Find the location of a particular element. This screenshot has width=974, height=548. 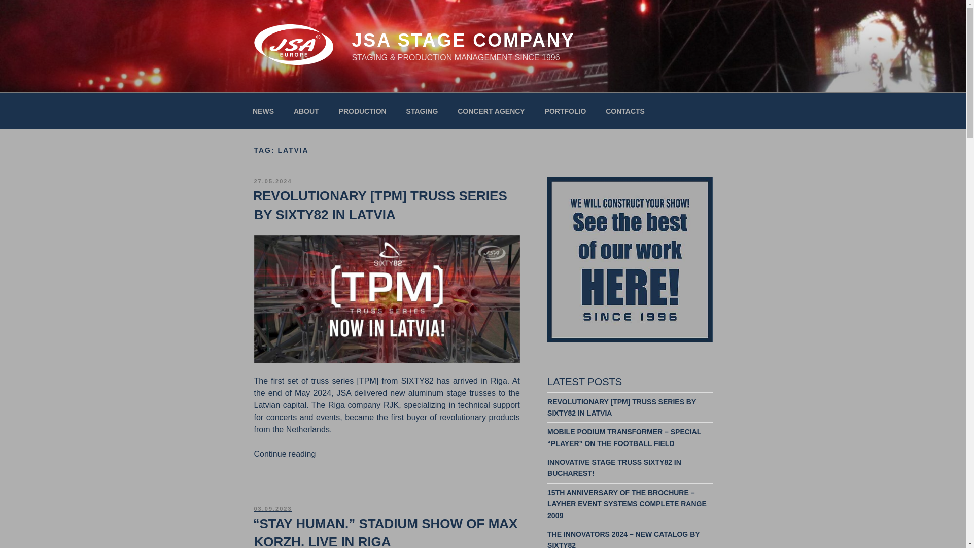

03.09.2023 is located at coordinates (272, 508).